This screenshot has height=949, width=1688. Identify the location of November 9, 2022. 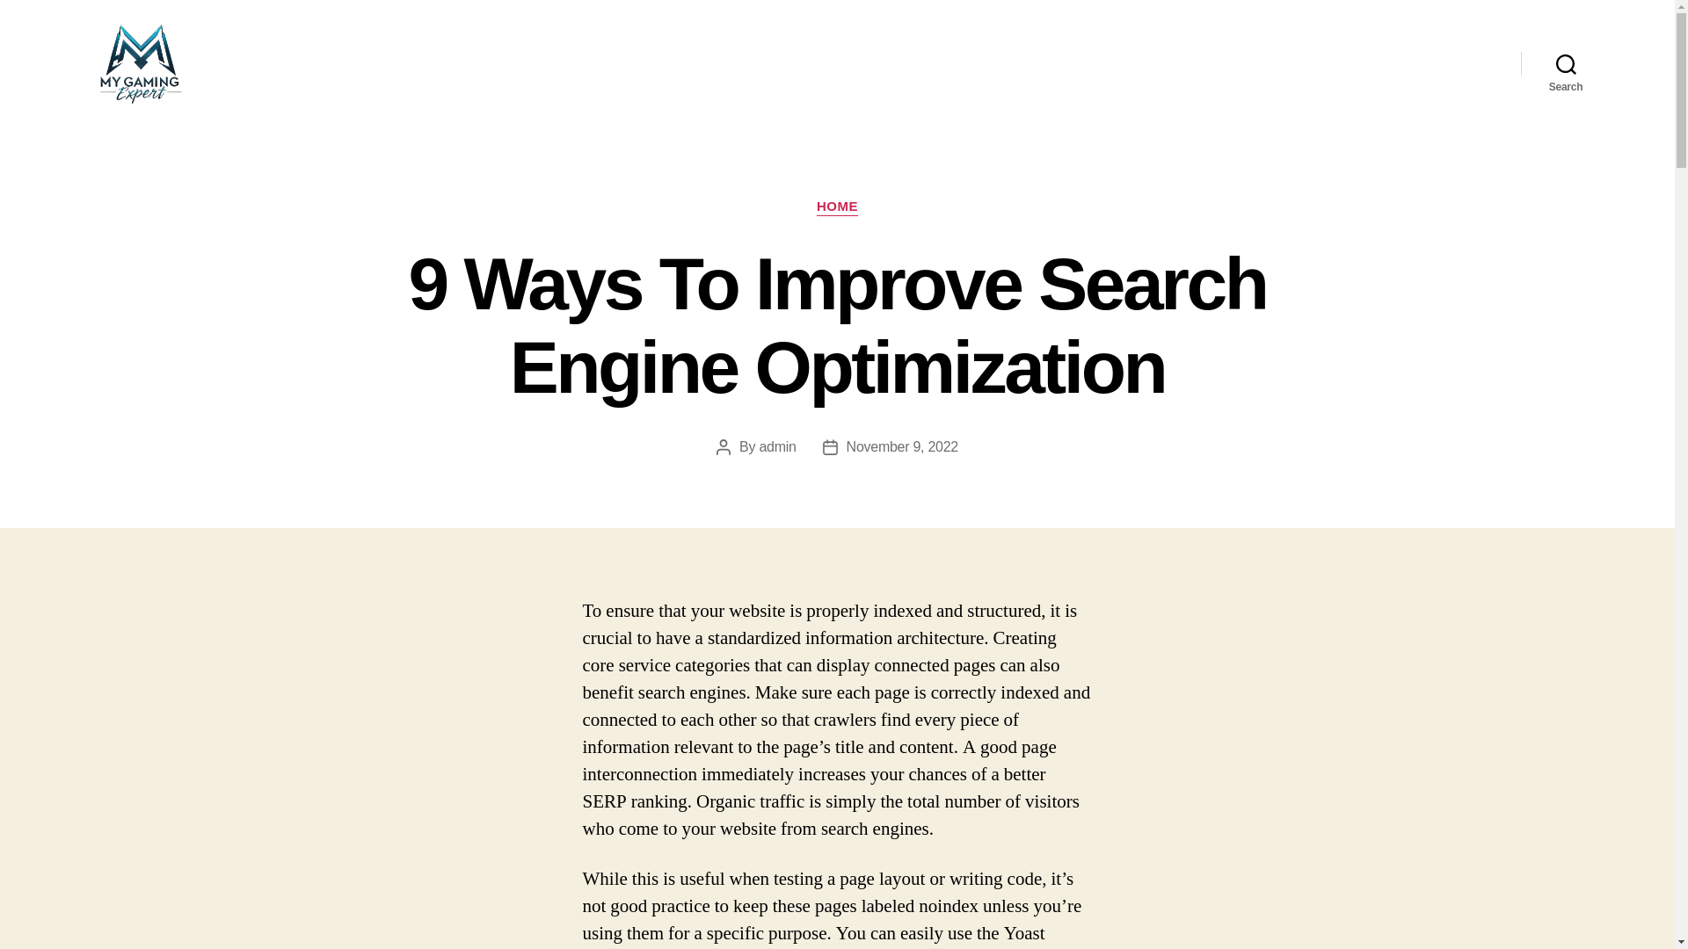
(902, 446).